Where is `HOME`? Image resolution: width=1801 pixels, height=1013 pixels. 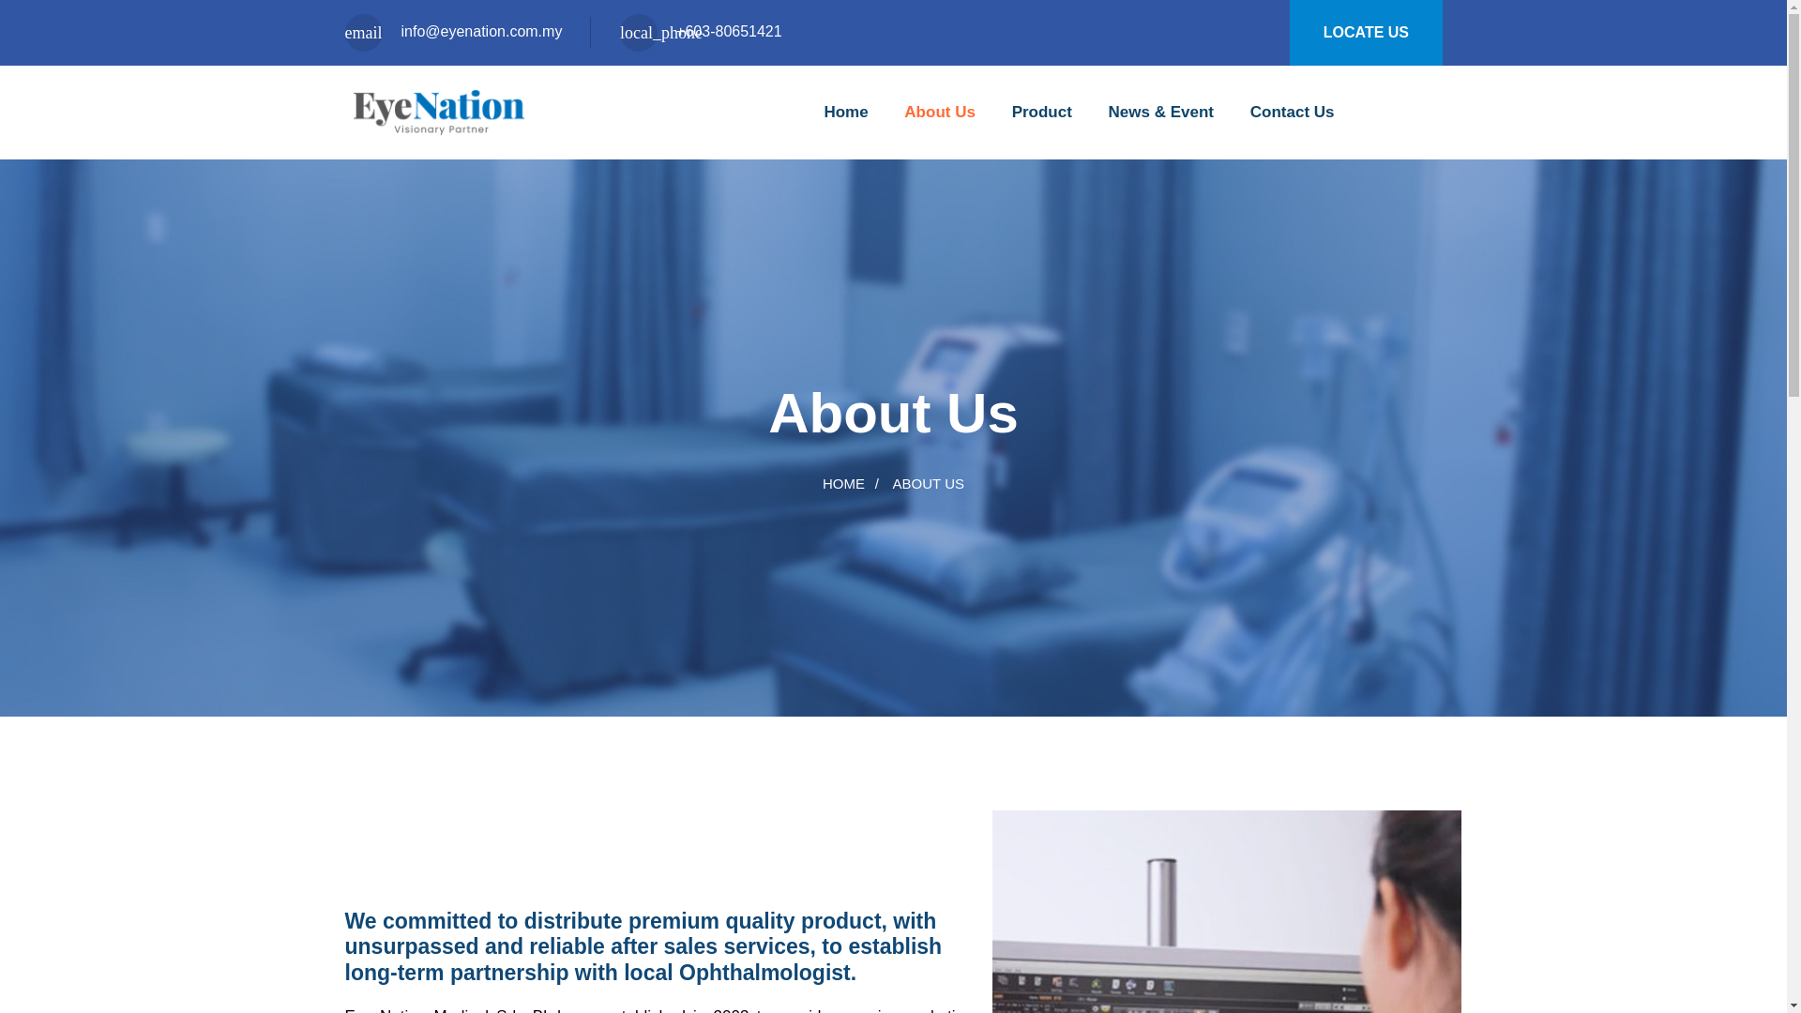
HOME is located at coordinates (843, 484).